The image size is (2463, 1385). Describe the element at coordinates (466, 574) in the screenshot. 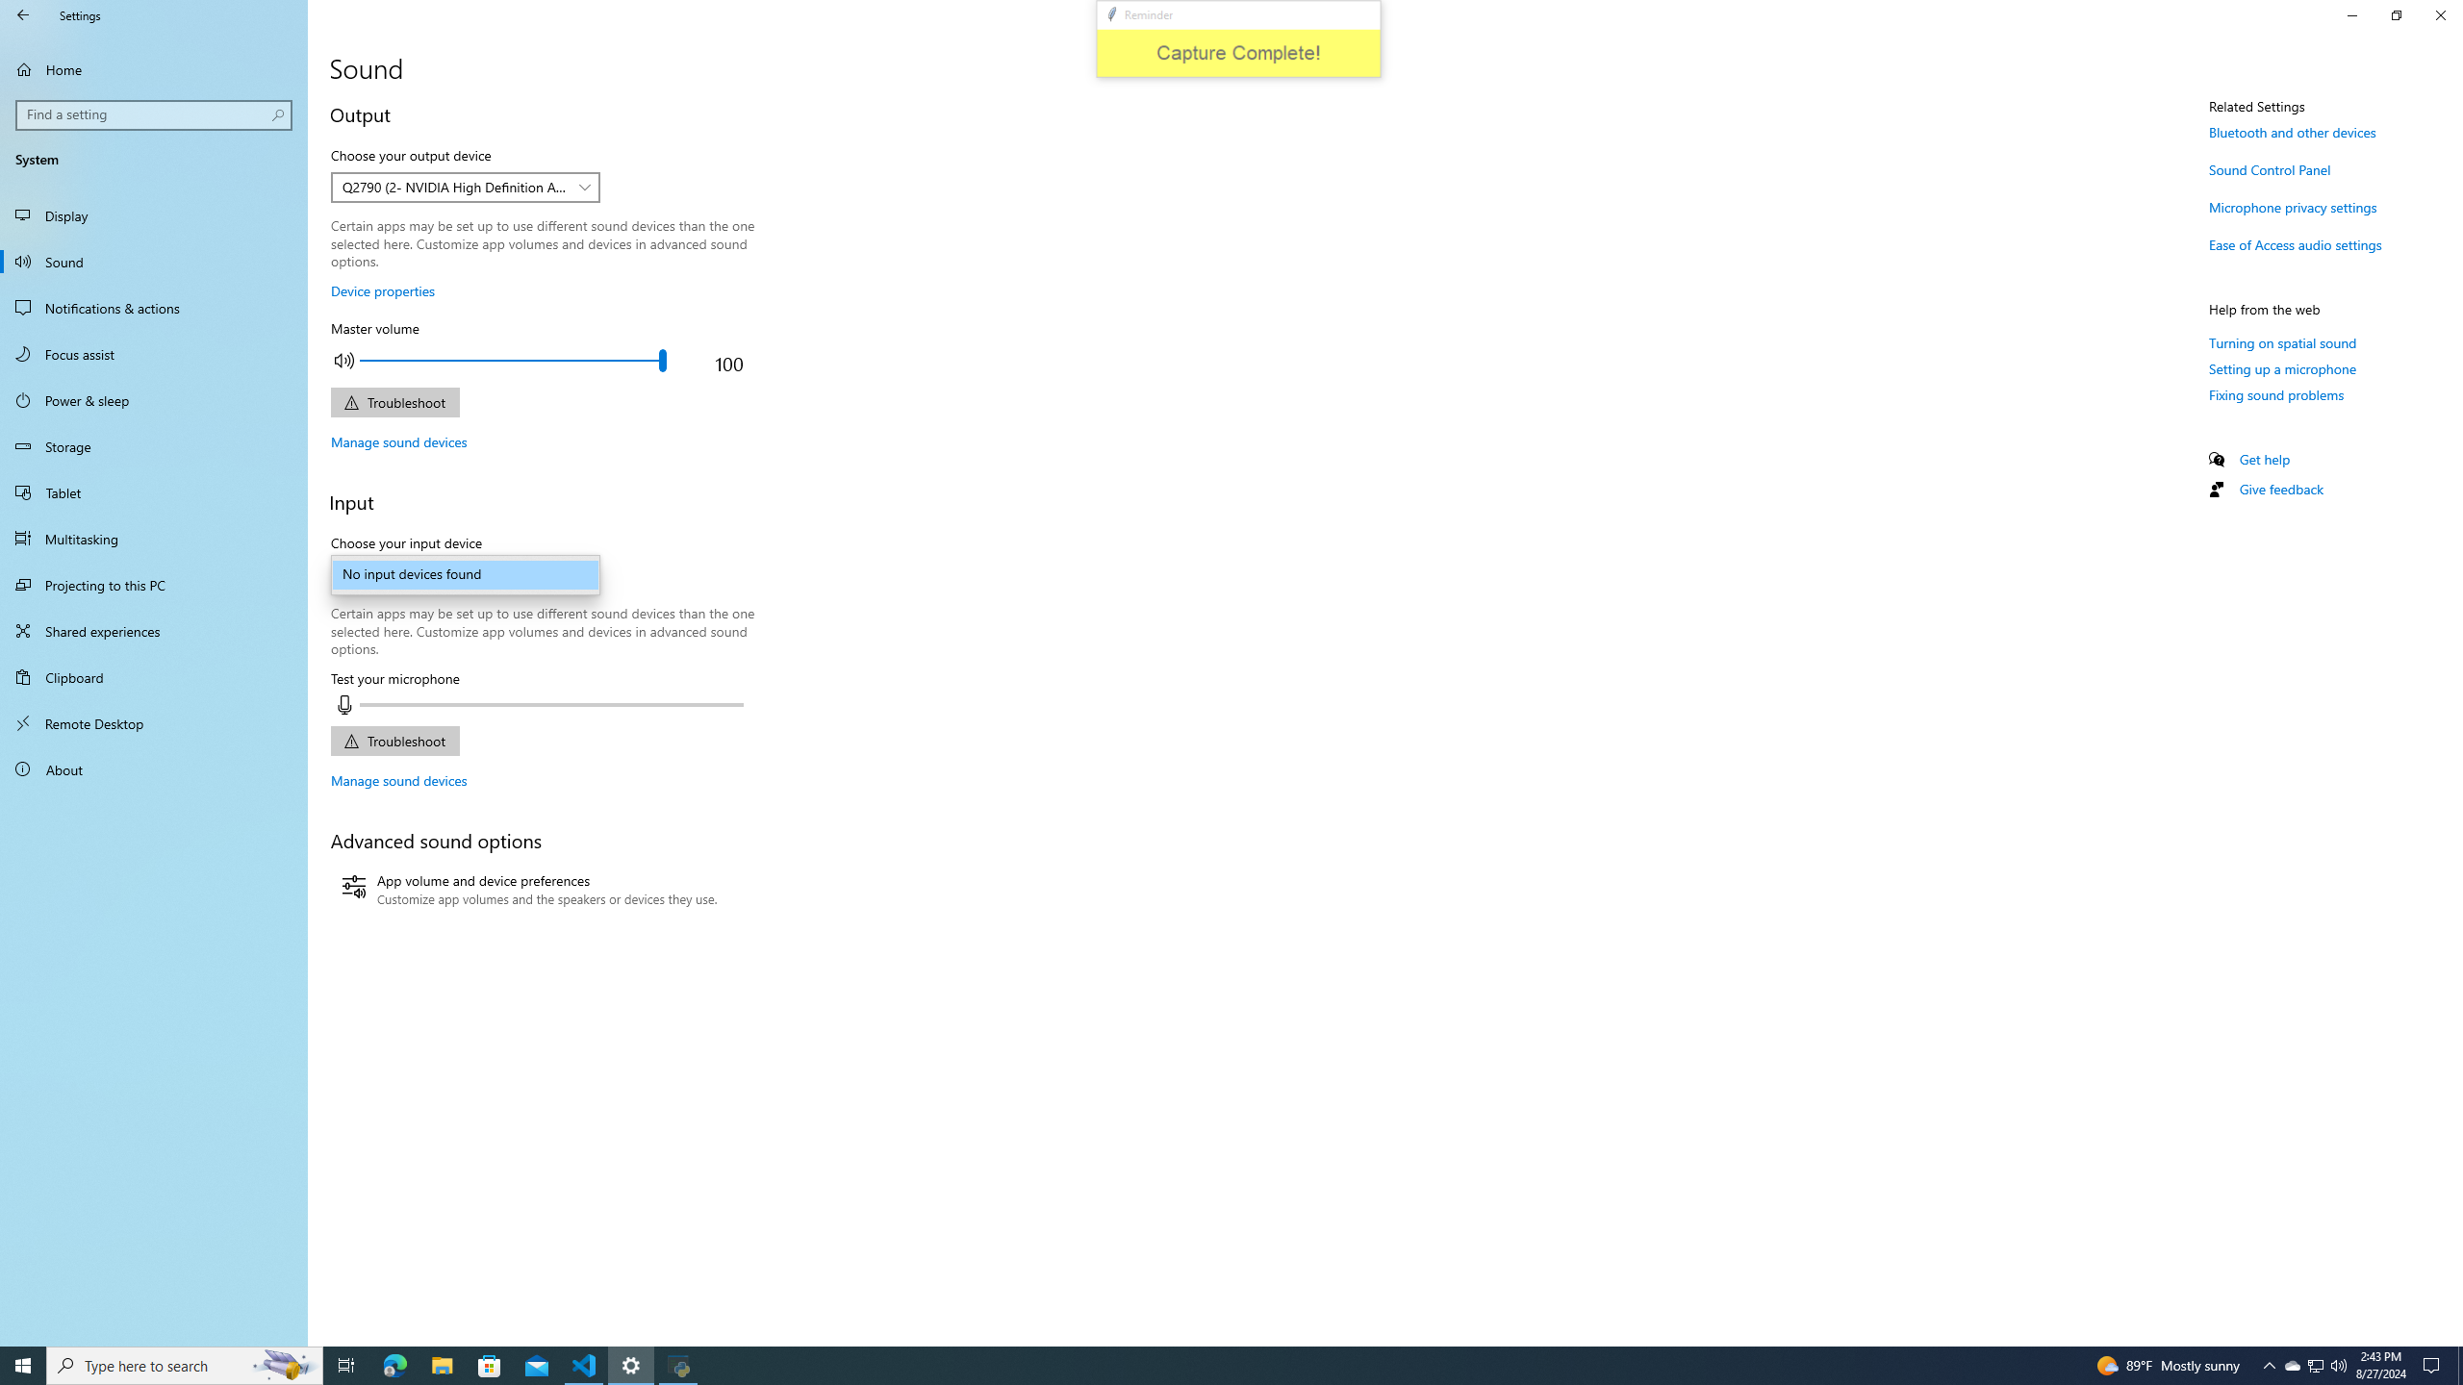

I see `No input devices found` at that location.